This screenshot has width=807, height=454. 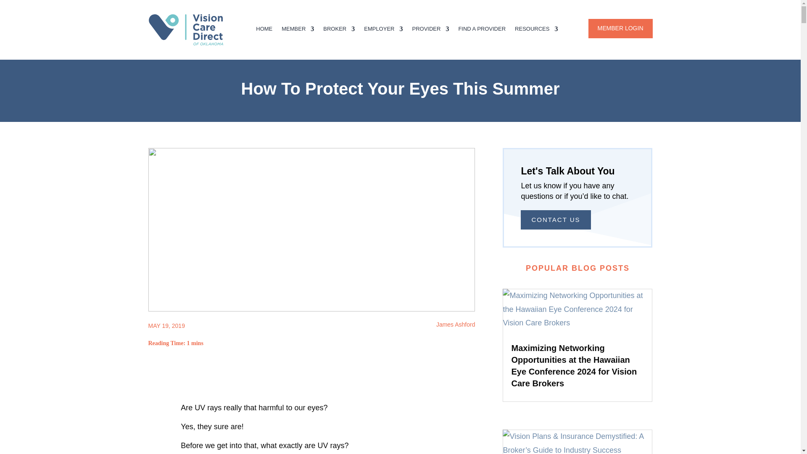 I want to click on PROVIDER, so click(x=430, y=31).